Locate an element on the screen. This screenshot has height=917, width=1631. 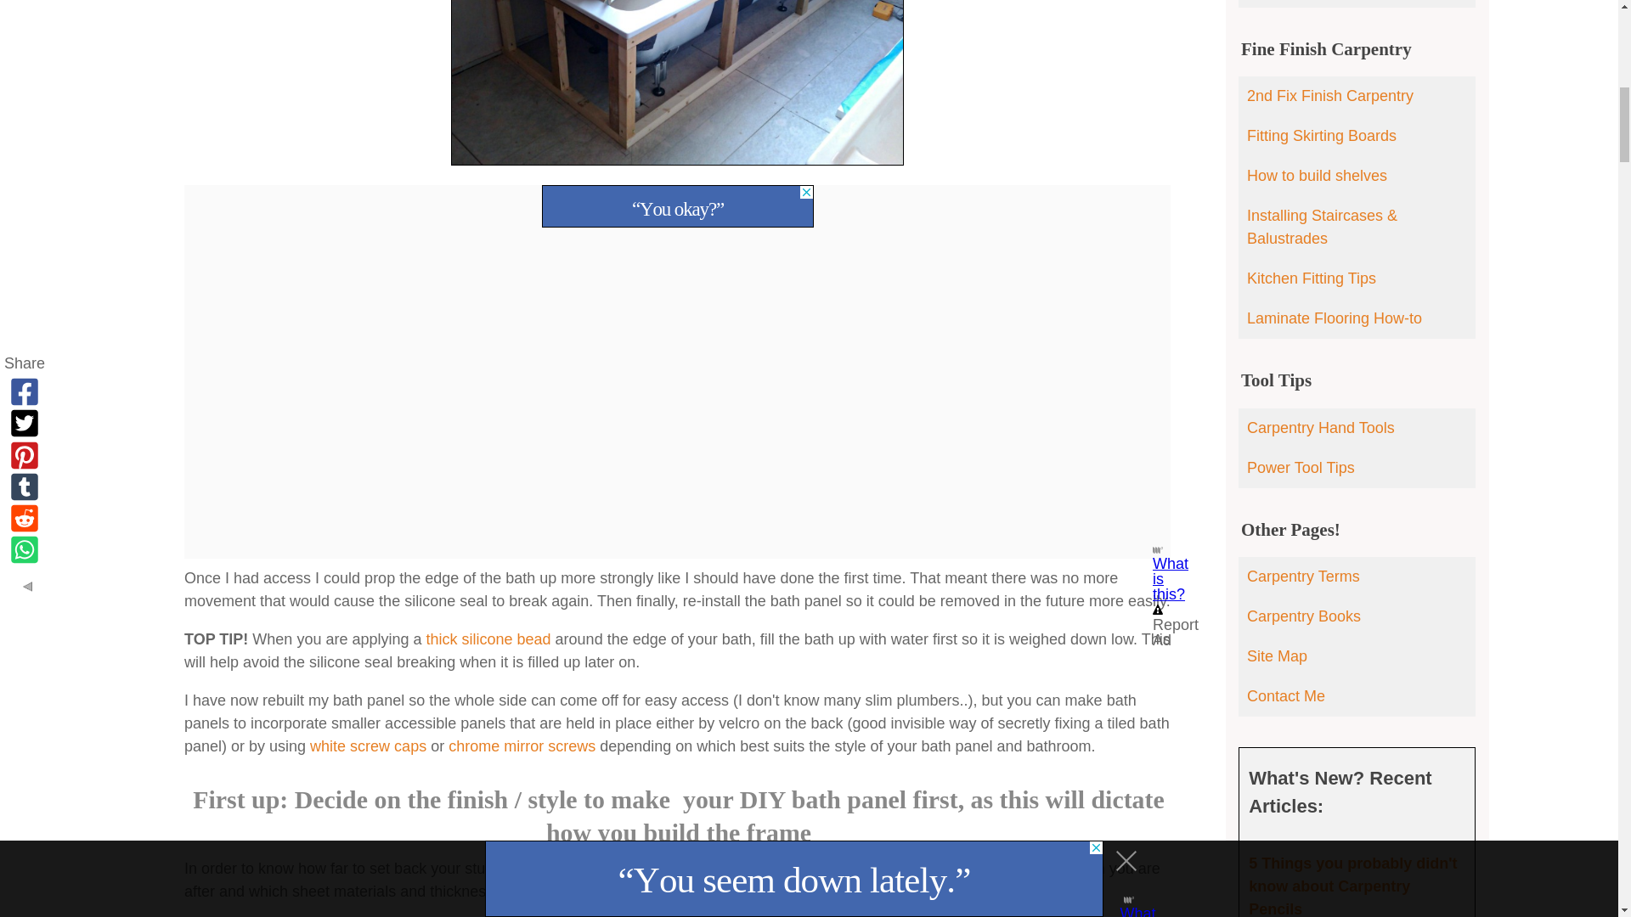
3rd party ad content is located at coordinates (678, 205).